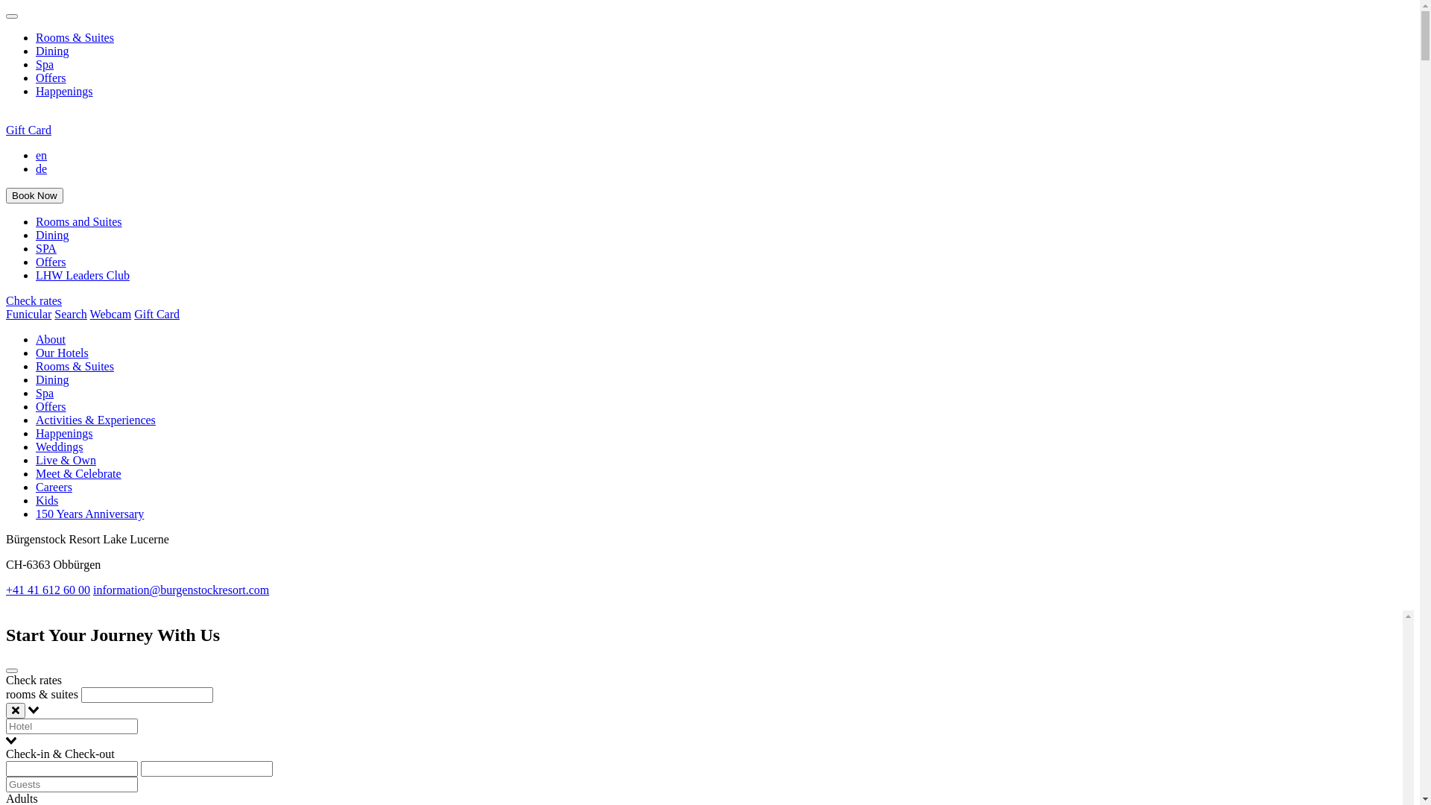 This screenshot has height=805, width=1431. I want to click on Rooms and Suites, so click(79, 222).